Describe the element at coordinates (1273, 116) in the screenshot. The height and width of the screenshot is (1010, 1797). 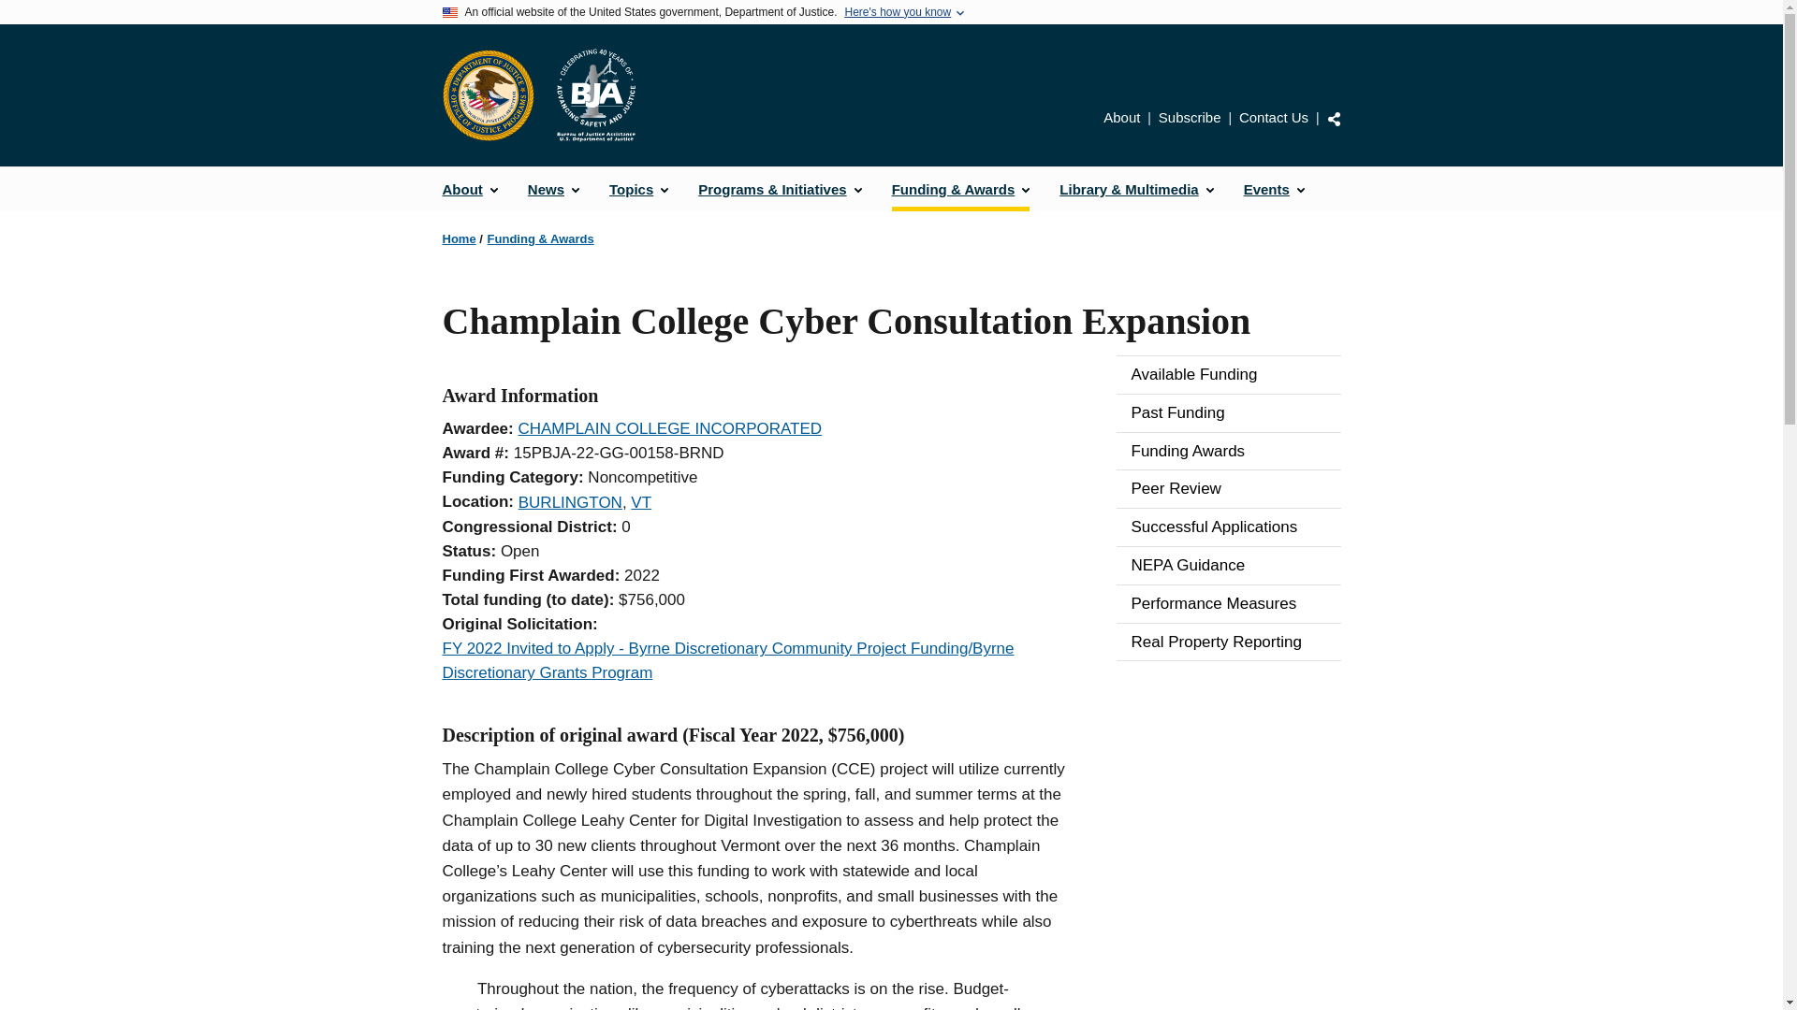
I see `Contact Us` at that location.